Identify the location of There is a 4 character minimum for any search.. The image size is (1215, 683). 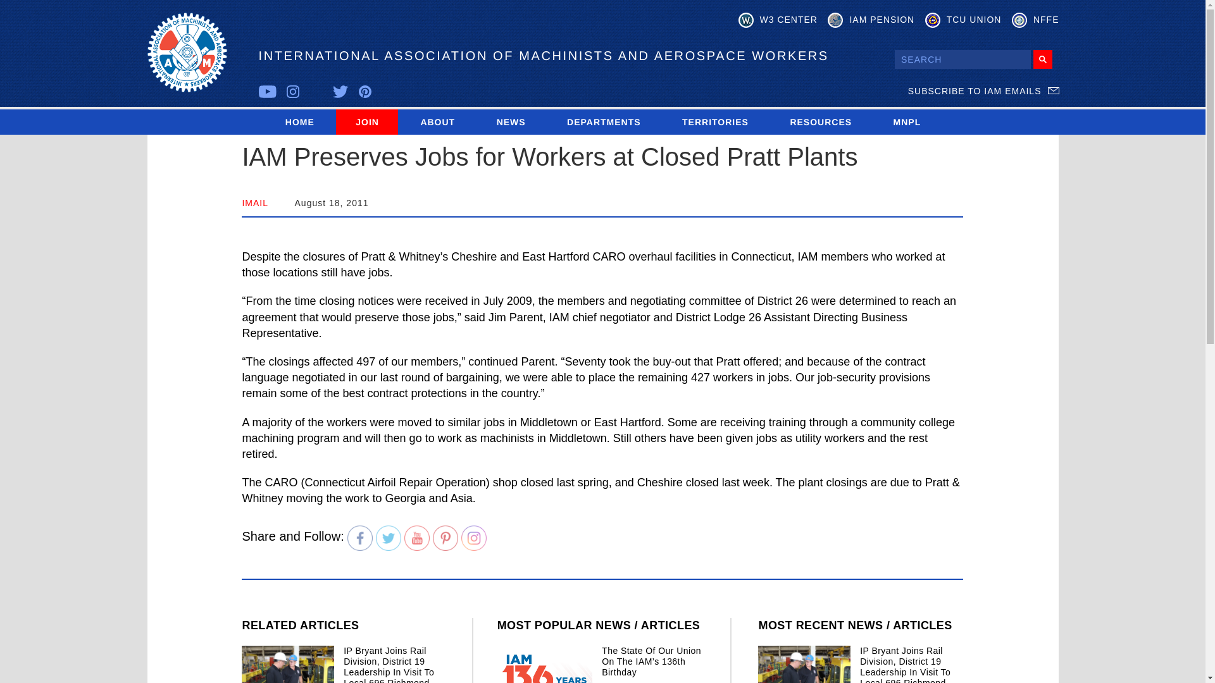
(962, 59).